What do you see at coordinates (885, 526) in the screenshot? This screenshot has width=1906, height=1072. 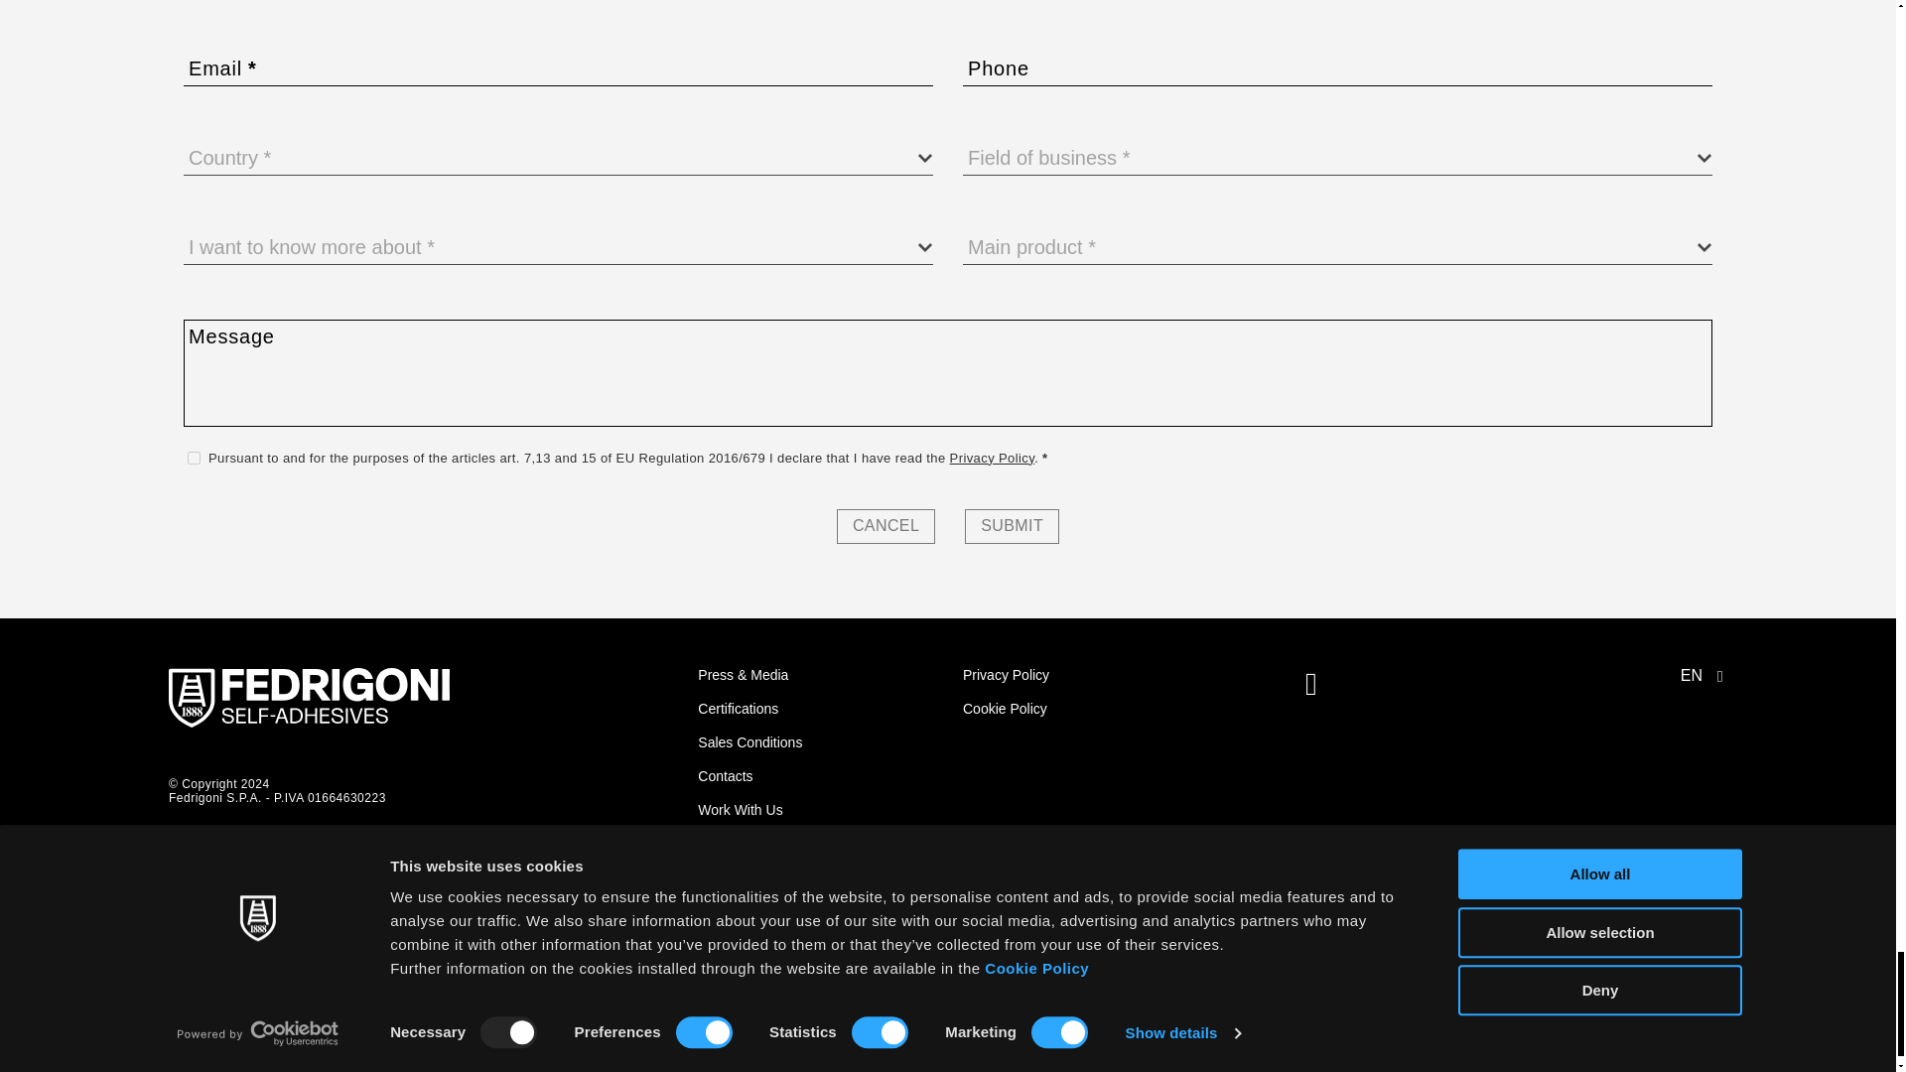 I see `Cancel` at bounding box center [885, 526].